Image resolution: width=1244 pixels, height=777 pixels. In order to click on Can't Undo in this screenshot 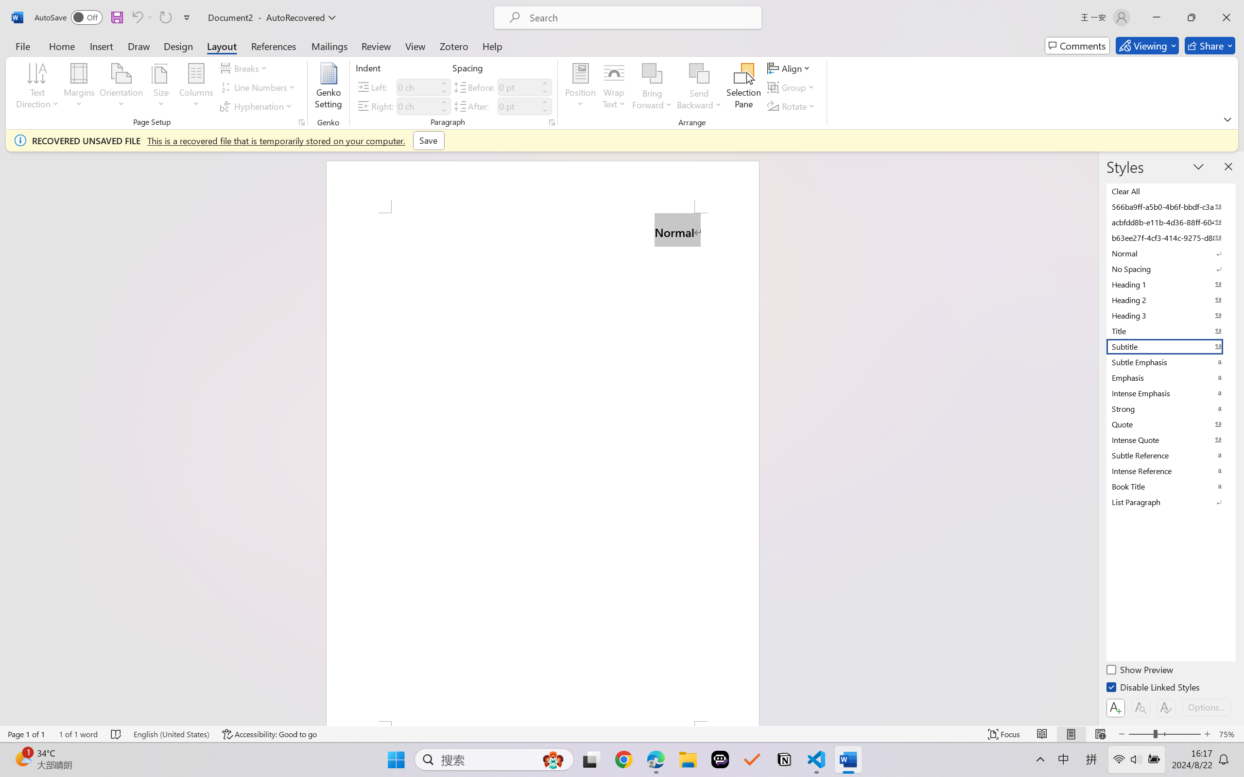, I will do `click(142, 17)`.